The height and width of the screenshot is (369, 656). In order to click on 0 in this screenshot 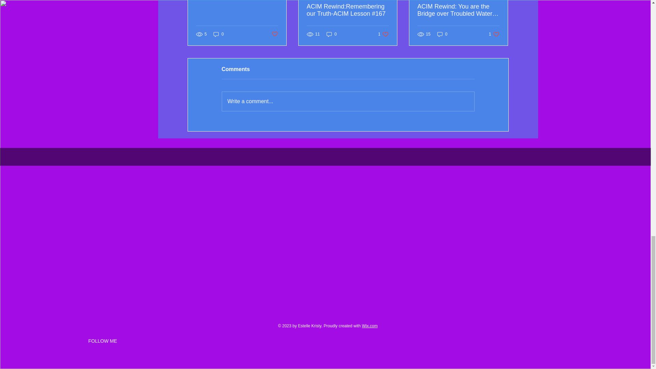, I will do `click(494, 34)`.